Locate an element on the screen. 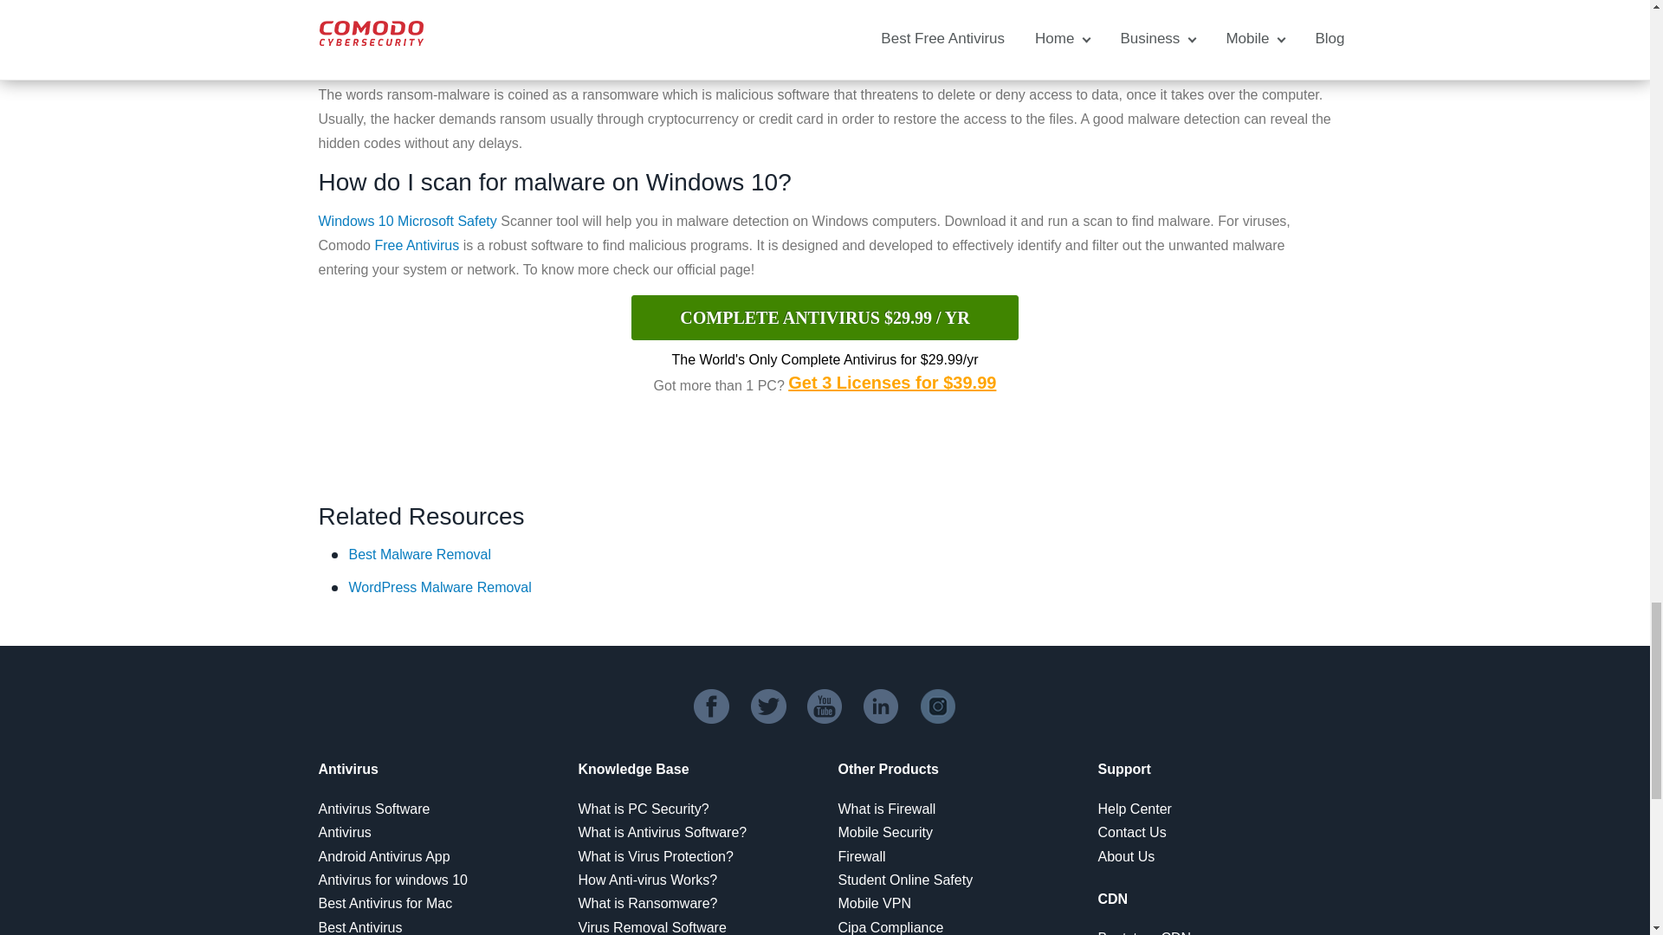 This screenshot has height=935, width=1663. twitter is located at coordinates (769, 706).